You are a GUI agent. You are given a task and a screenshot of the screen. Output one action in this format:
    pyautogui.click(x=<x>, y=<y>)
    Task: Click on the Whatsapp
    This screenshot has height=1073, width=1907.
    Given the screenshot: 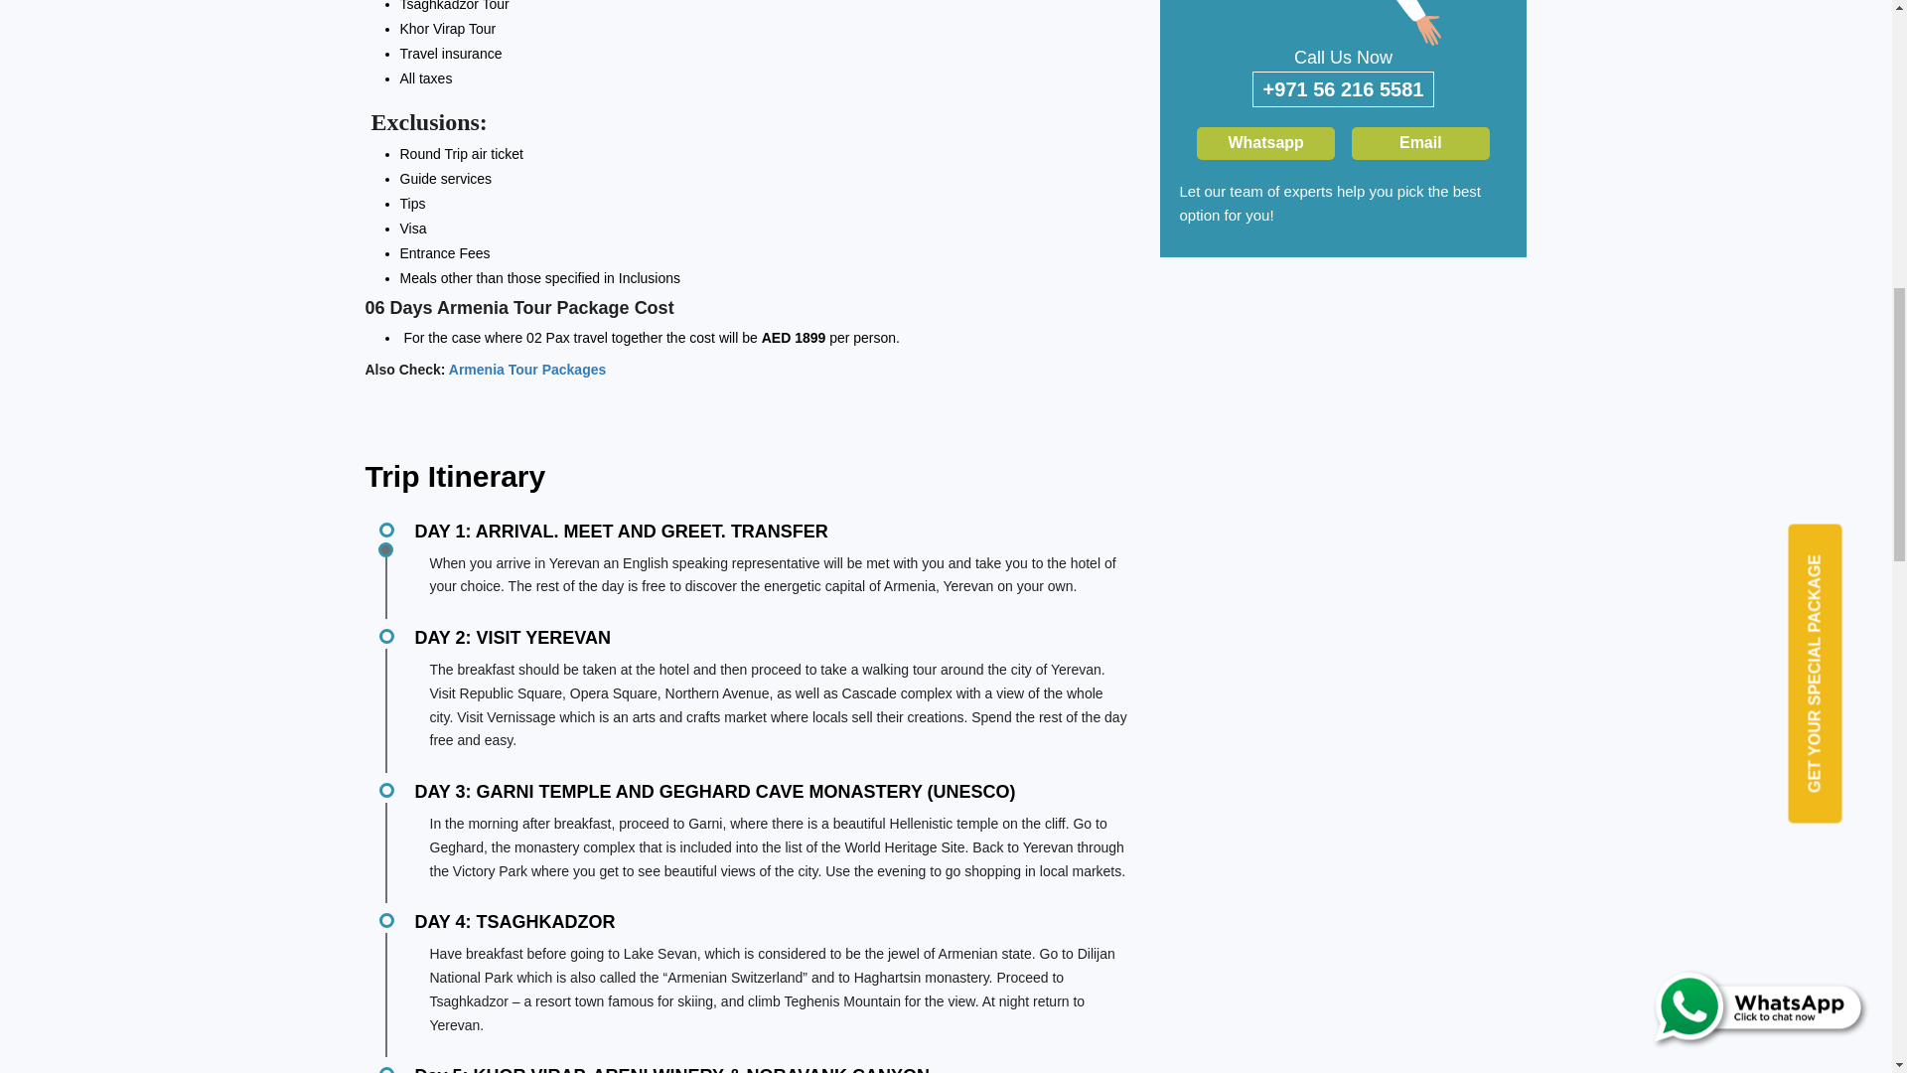 What is the action you would take?
    pyautogui.click(x=1265, y=143)
    